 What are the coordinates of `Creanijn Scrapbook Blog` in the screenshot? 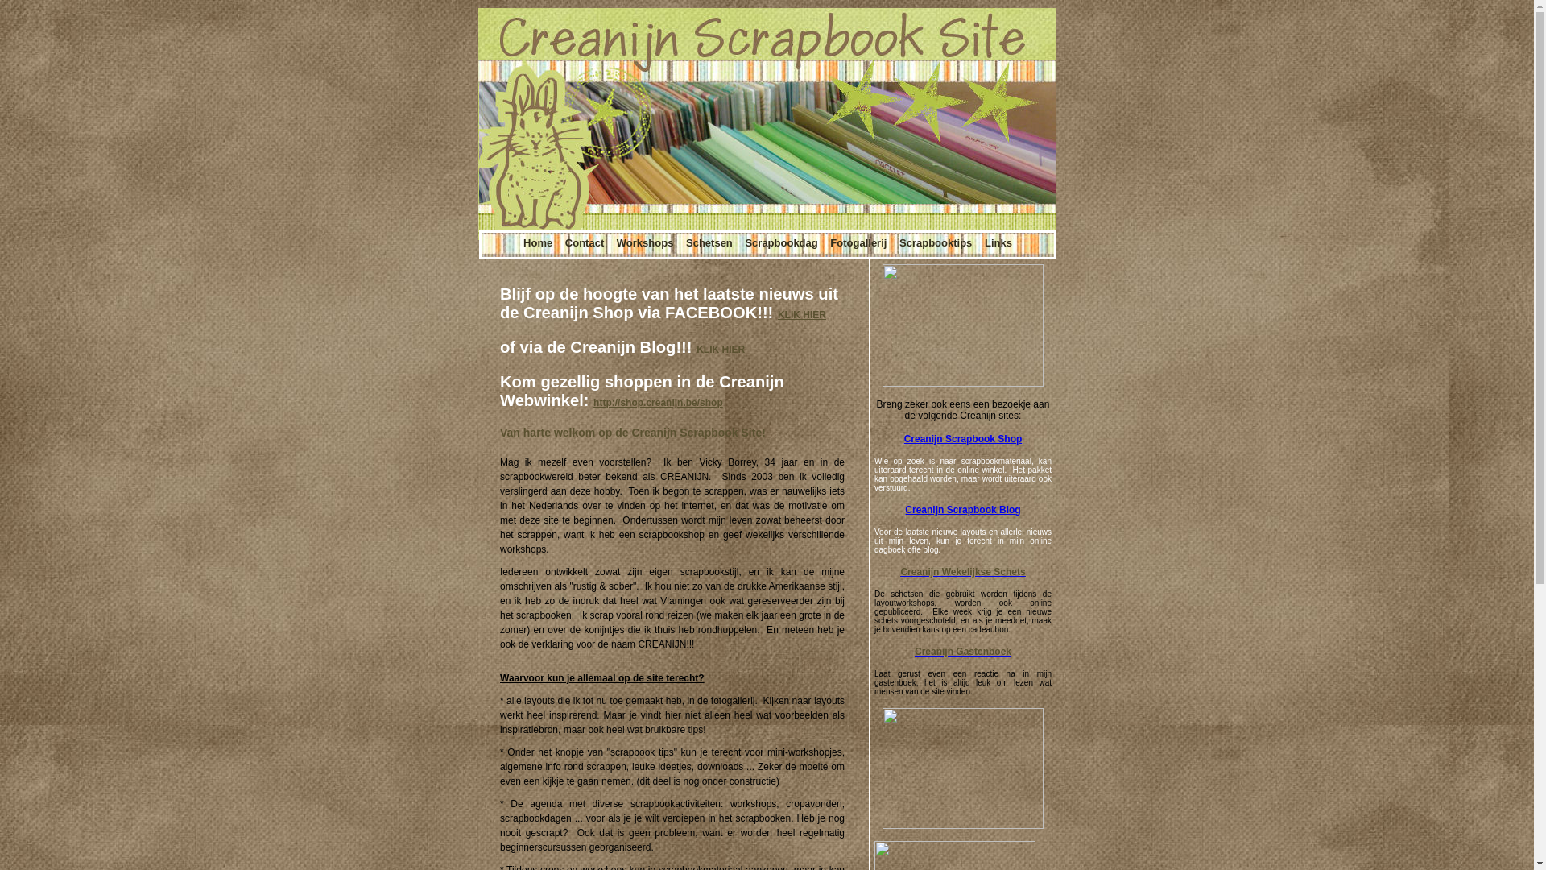 It's located at (963, 510).